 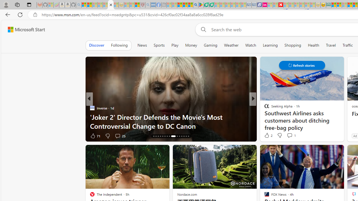 I want to click on google - Search, so click(x=196, y=5).